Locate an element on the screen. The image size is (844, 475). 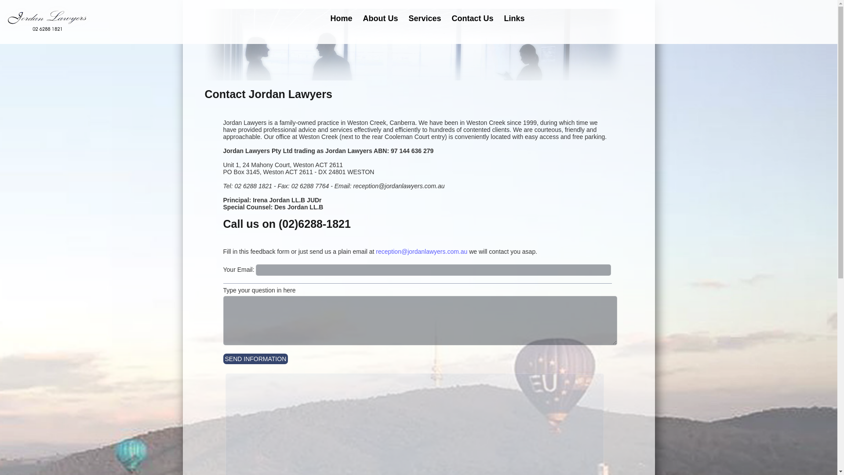
Links is located at coordinates (514, 18).